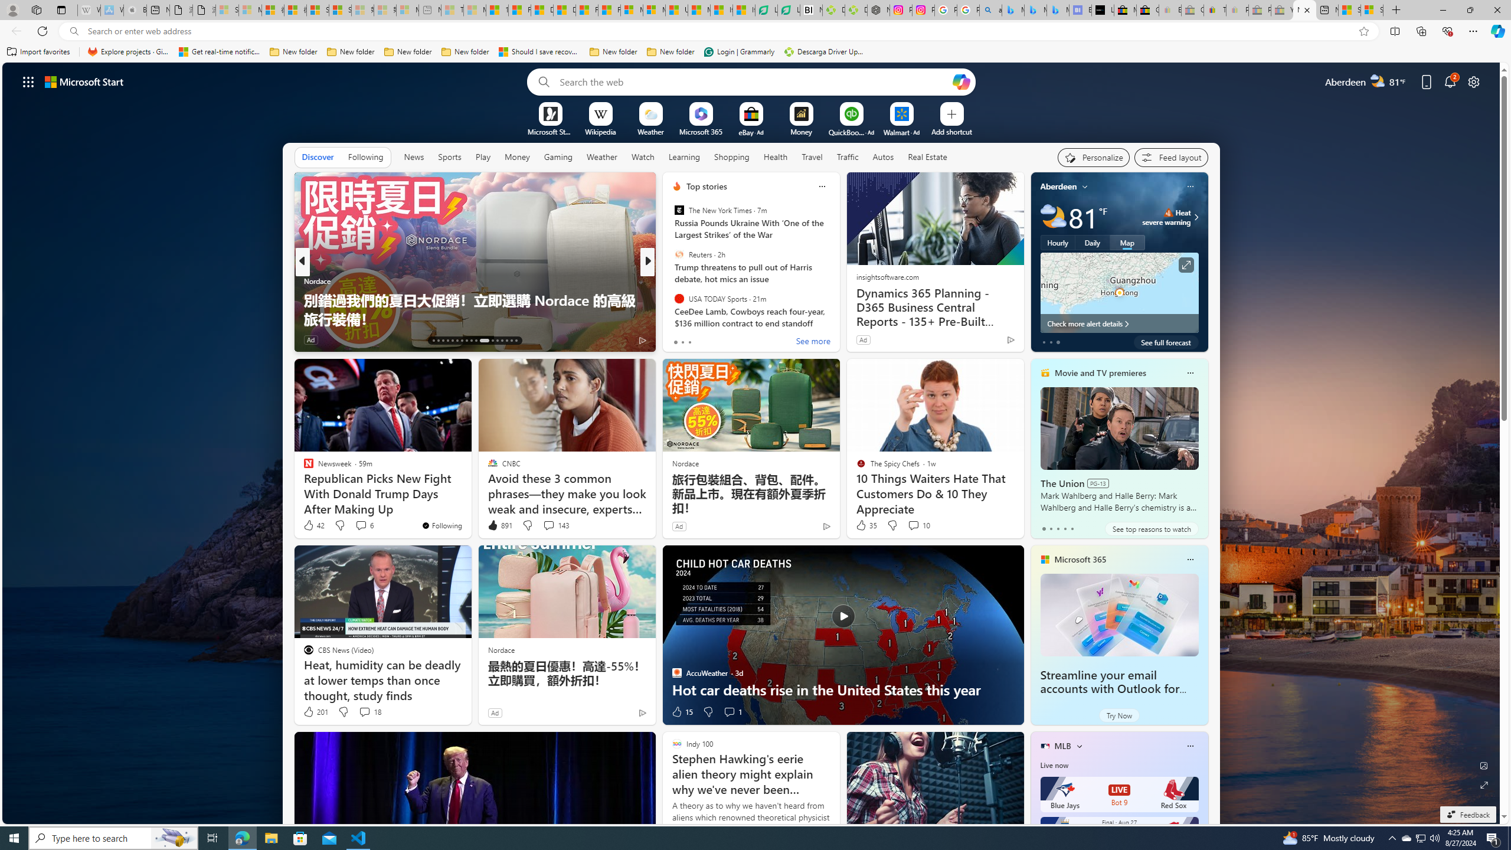 The width and height of the screenshot is (1511, 850). I want to click on Health, so click(775, 156).